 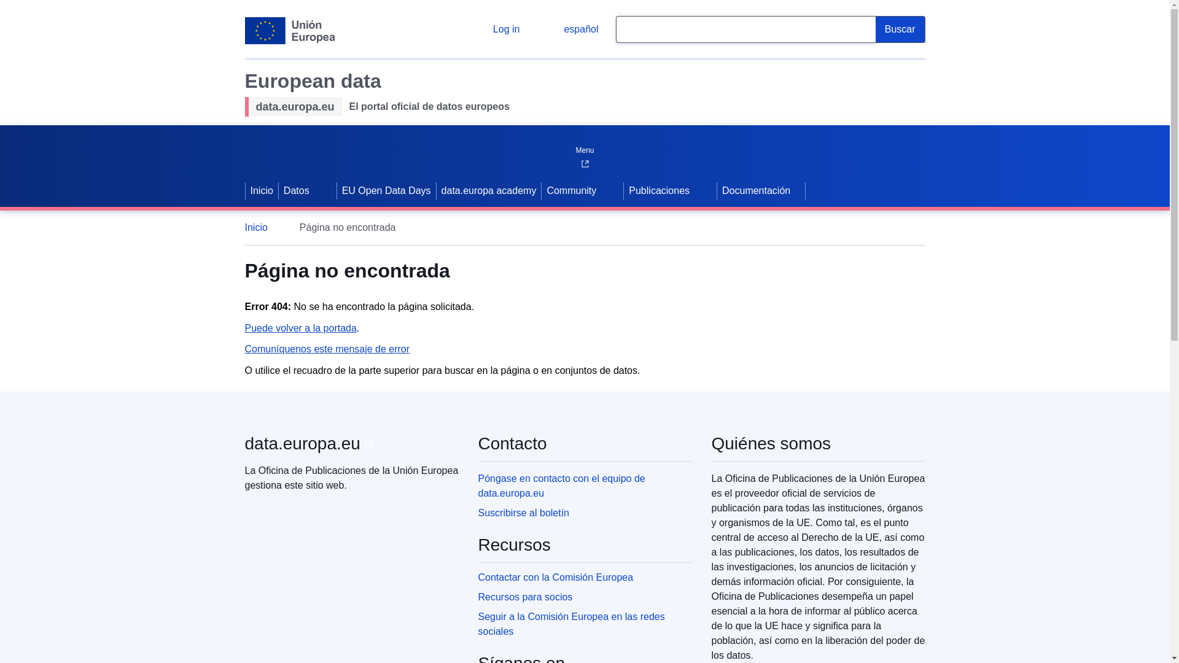 What do you see at coordinates (900, 29) in the screenshot?
I see `Buscar` at bounding box center [900, 29].